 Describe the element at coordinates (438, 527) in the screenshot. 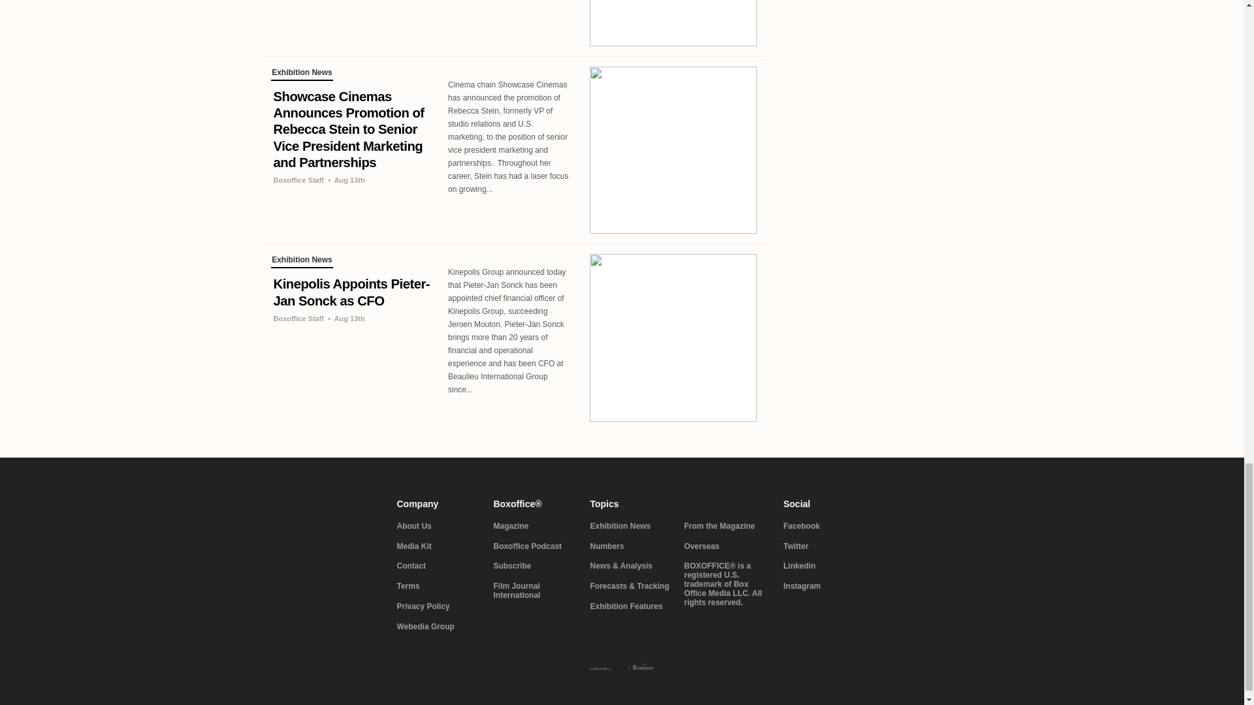

I see `About Us` at that location.